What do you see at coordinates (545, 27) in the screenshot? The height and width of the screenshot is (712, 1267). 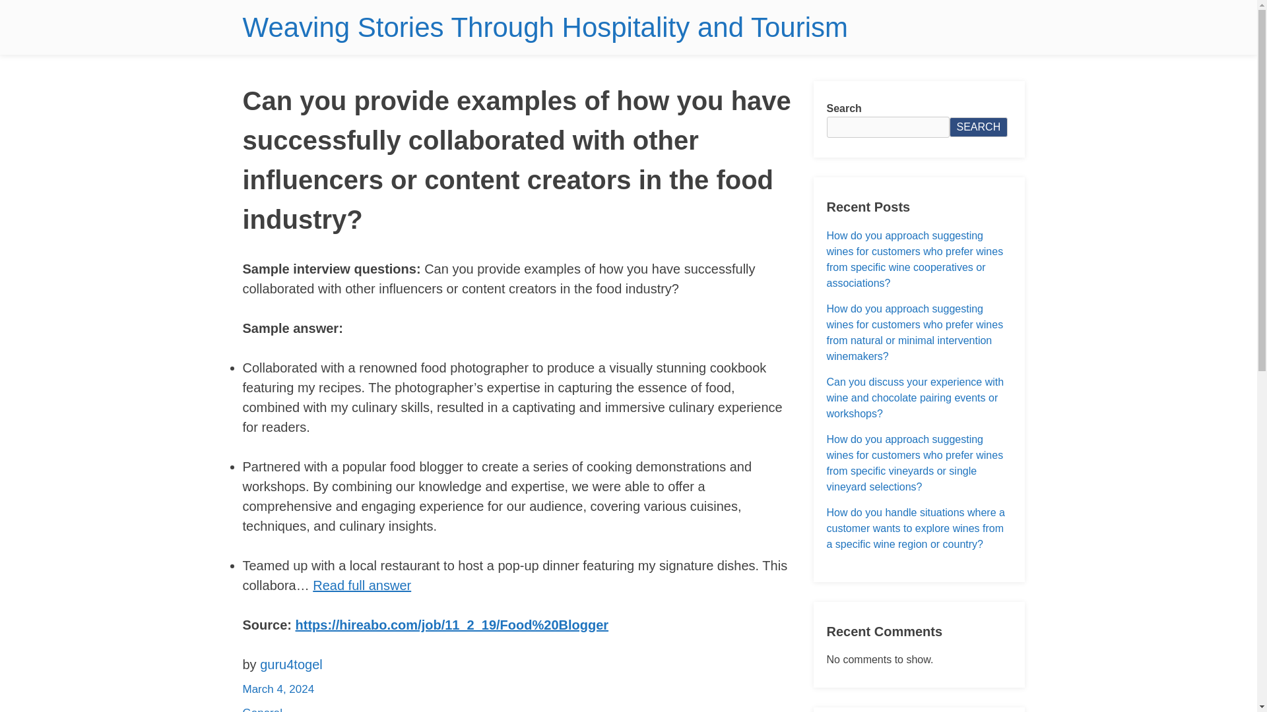 I see `Weaving Stories Through Hospitality and Tourism` at bounding box center [545, 27].